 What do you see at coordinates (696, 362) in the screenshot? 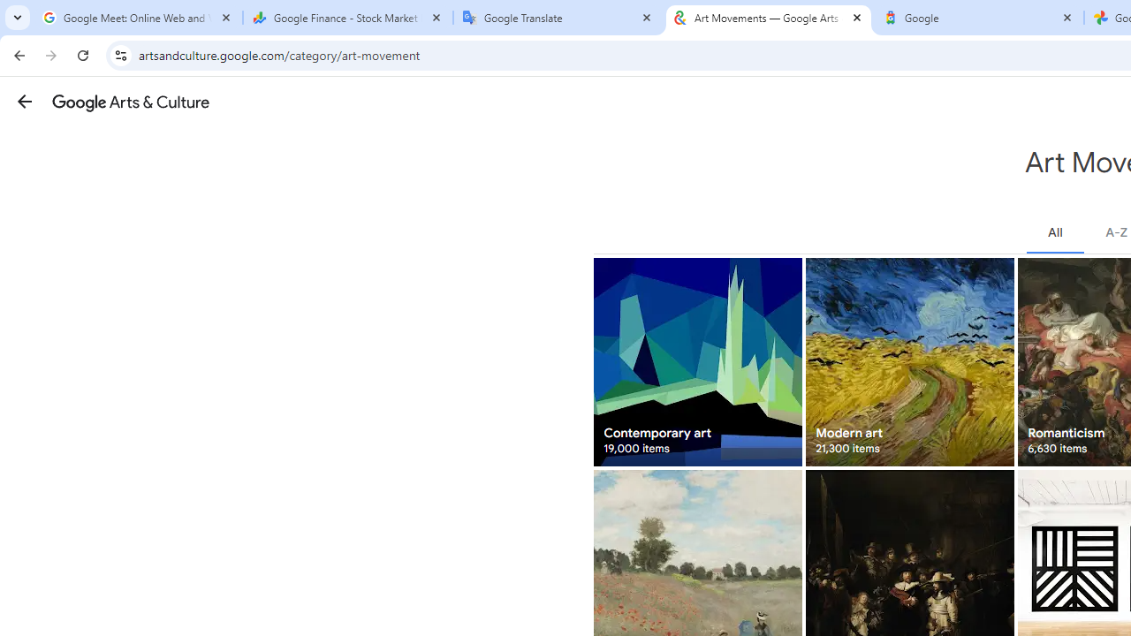
I see `Contemporary art 19,000 items` at bounding box center [696, 362].